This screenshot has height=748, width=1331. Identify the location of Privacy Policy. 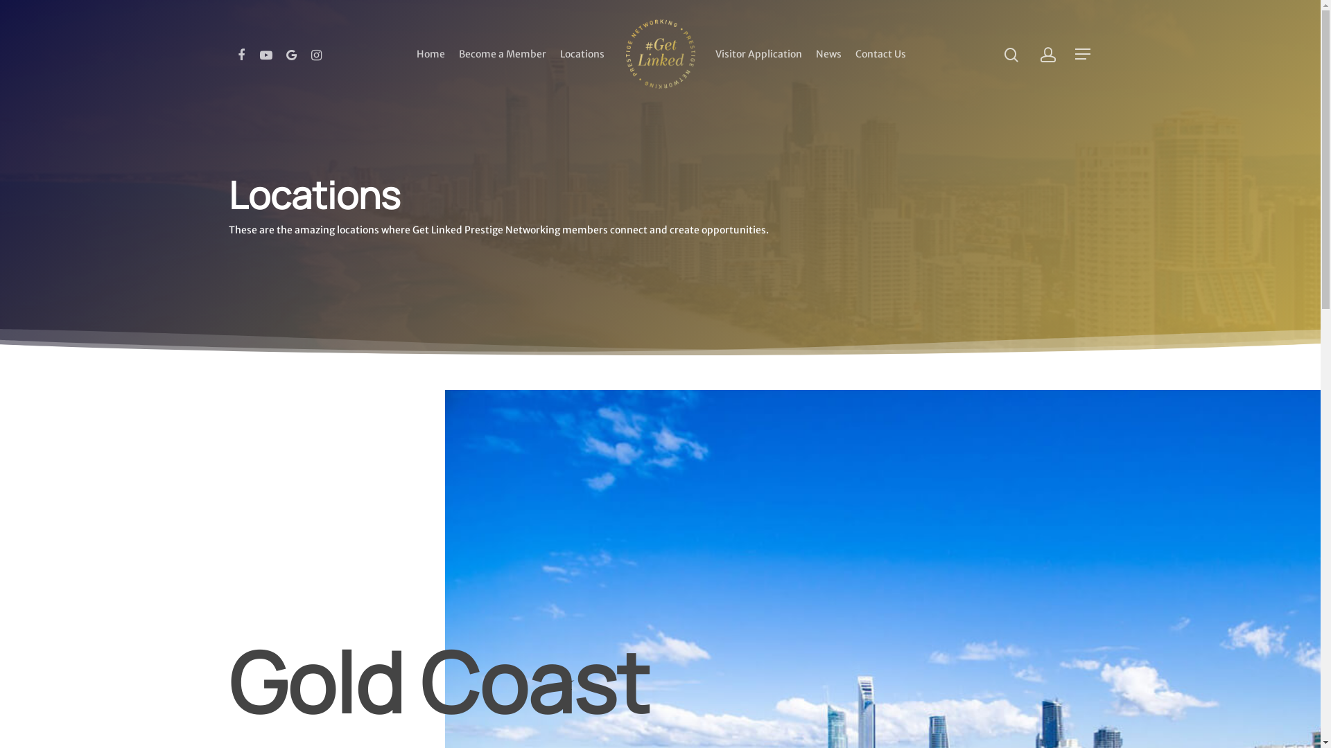
(412, 727).